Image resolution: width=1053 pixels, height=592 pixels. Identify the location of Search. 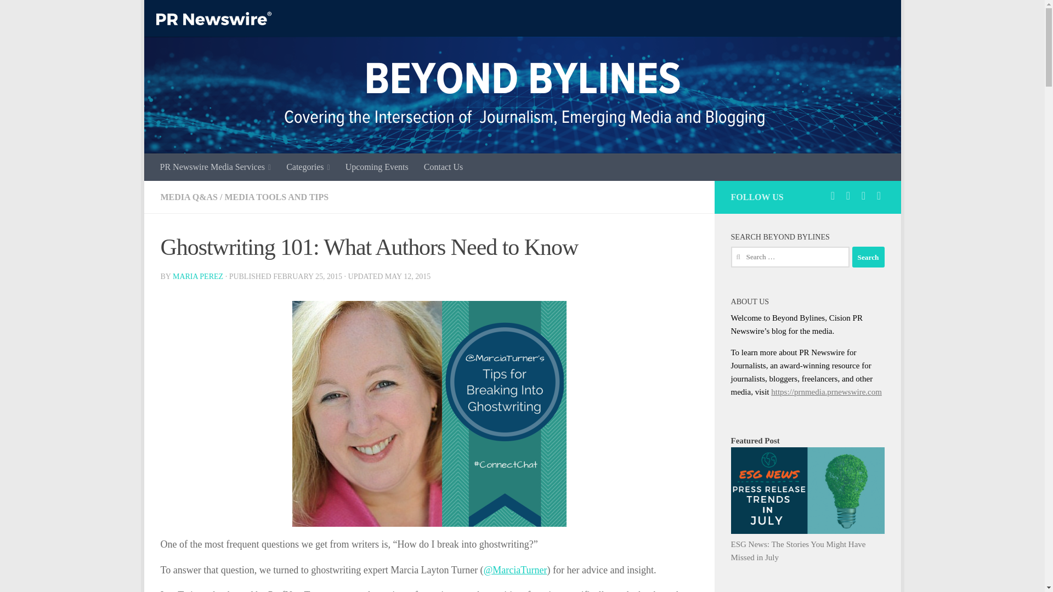
(868, 257).